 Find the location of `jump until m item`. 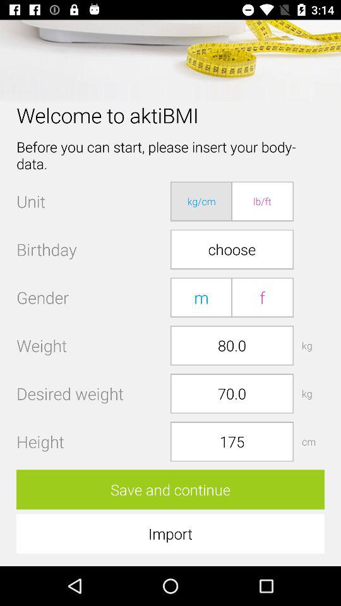

jump until m item is located at coordinates (201, 297).